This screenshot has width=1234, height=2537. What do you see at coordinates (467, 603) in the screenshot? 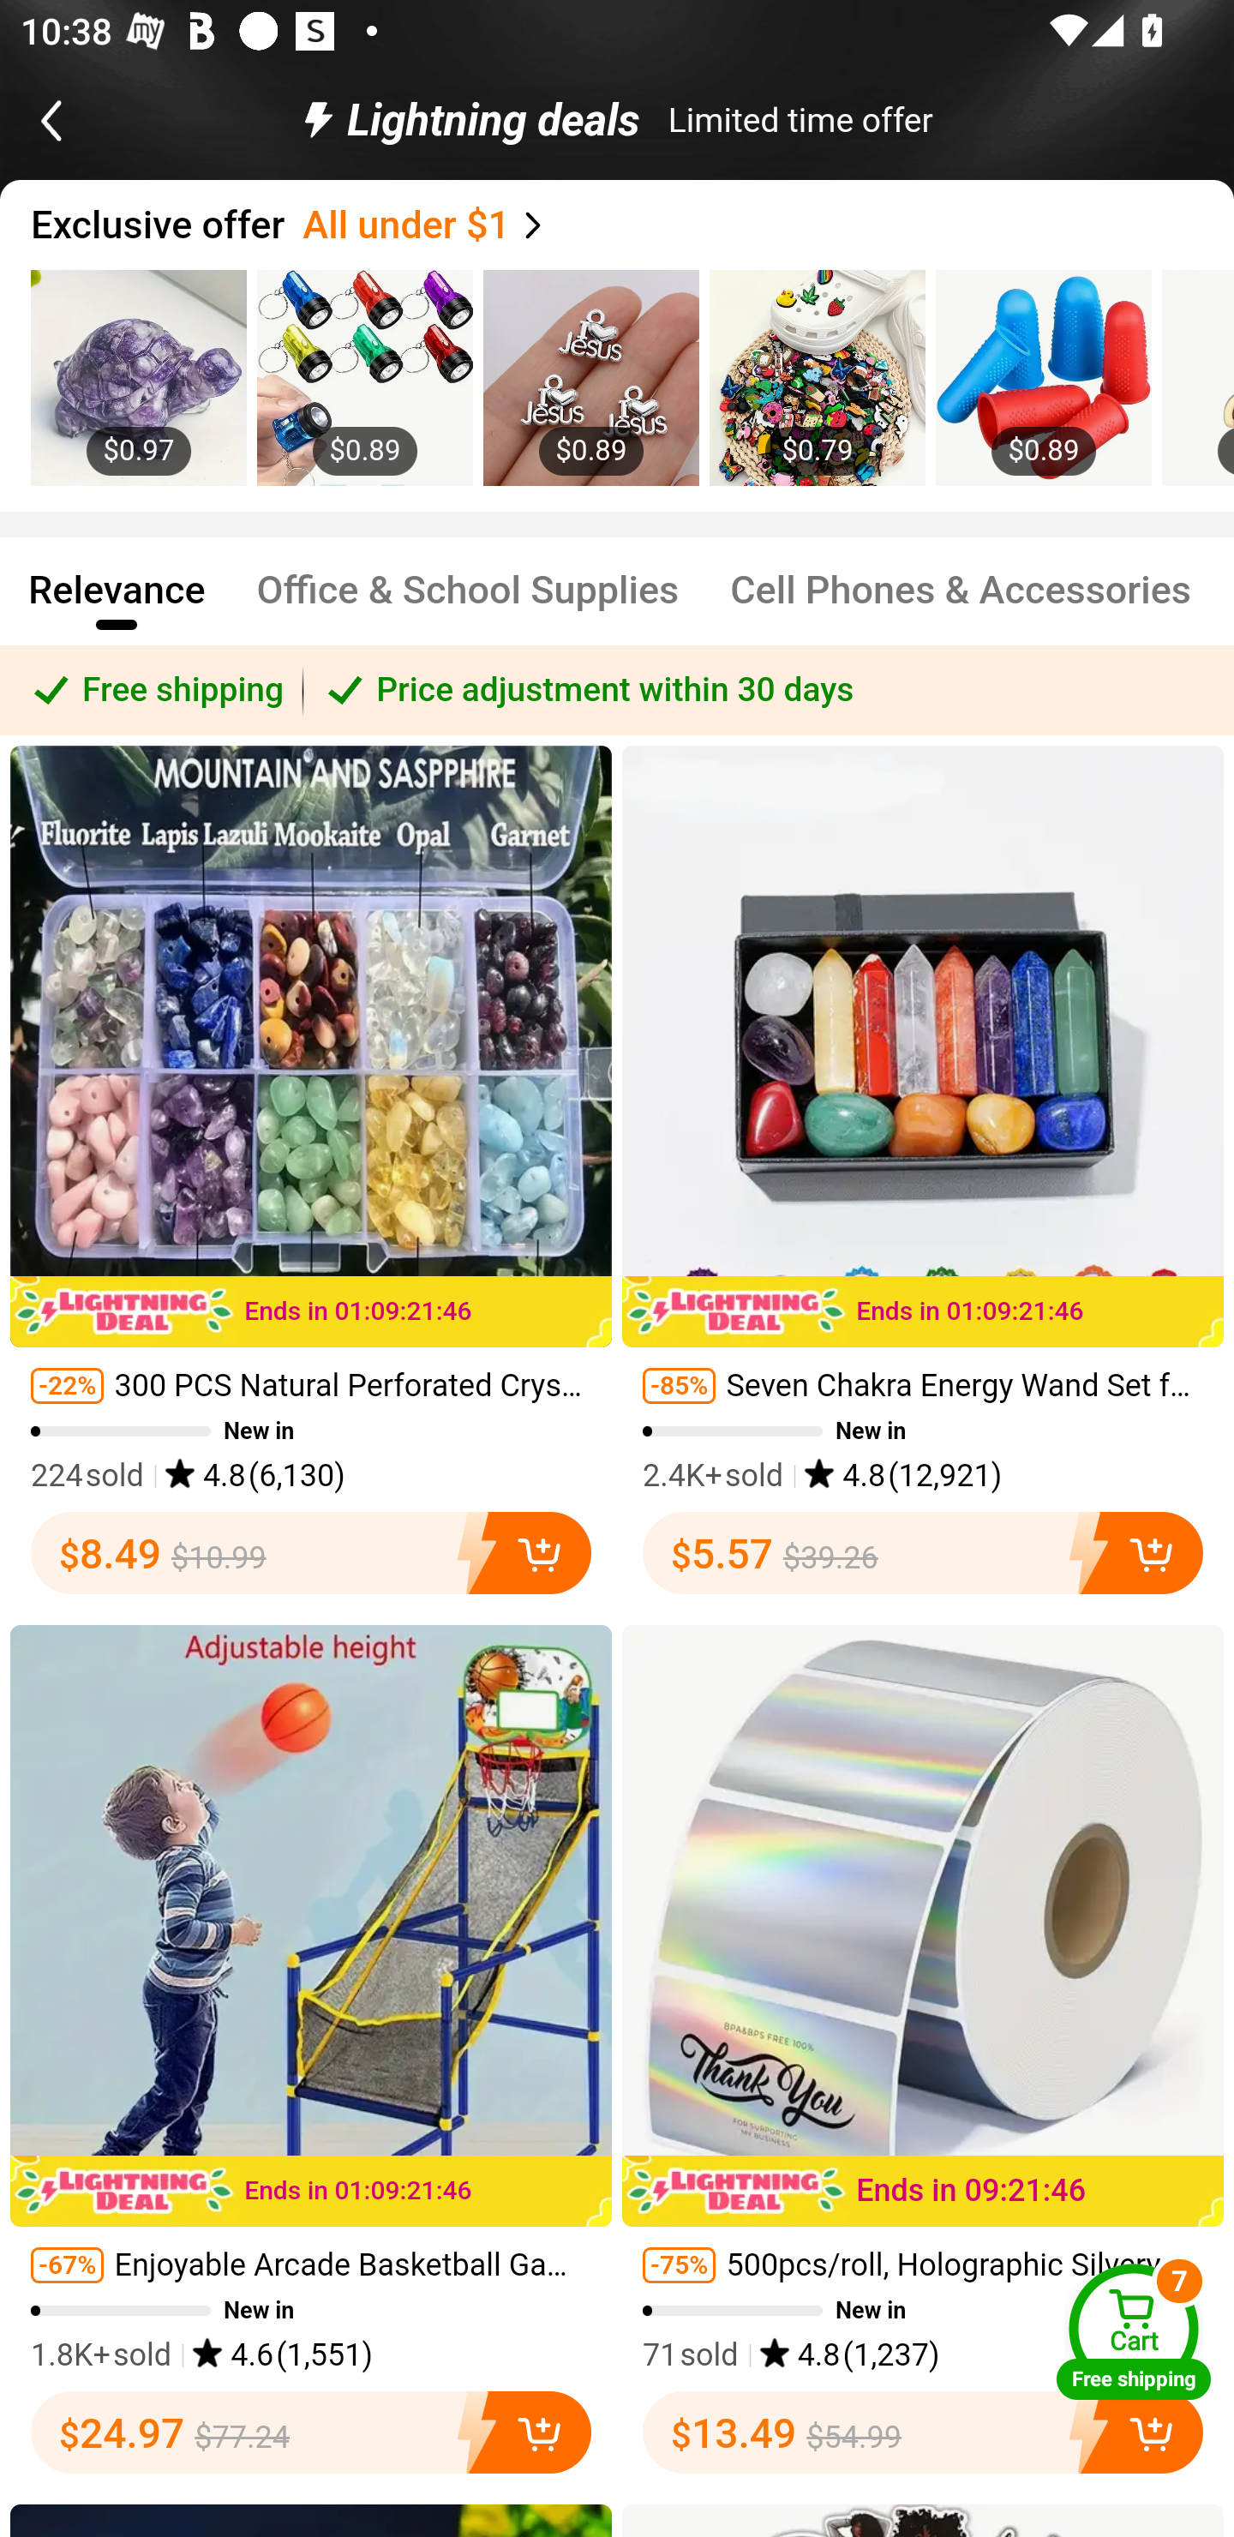
I see `Office & School Supplies` at bounding box center [467, 603].